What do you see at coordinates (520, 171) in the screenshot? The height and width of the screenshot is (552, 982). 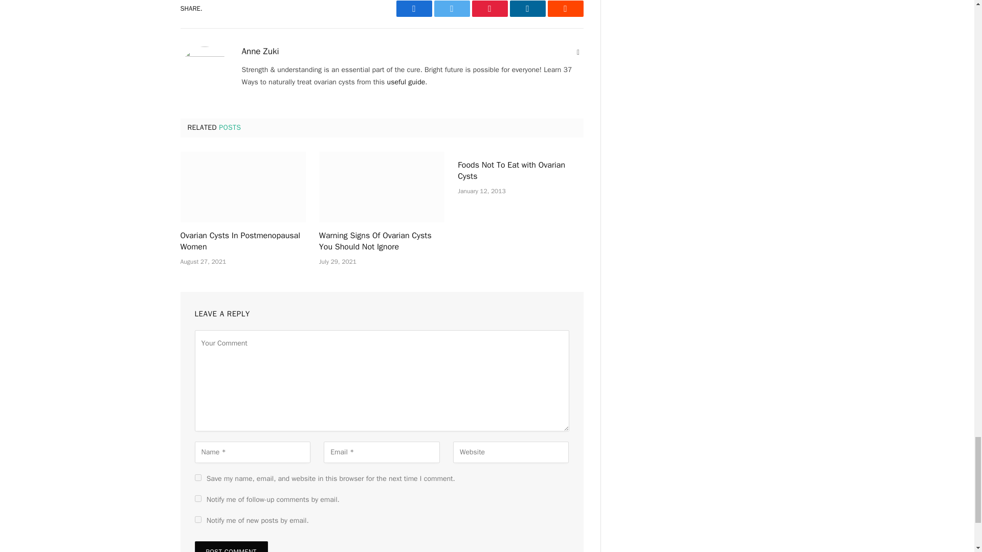 I see `Foods Not To Eat with Ovarian Cysts` at bounding box center [520, 171].